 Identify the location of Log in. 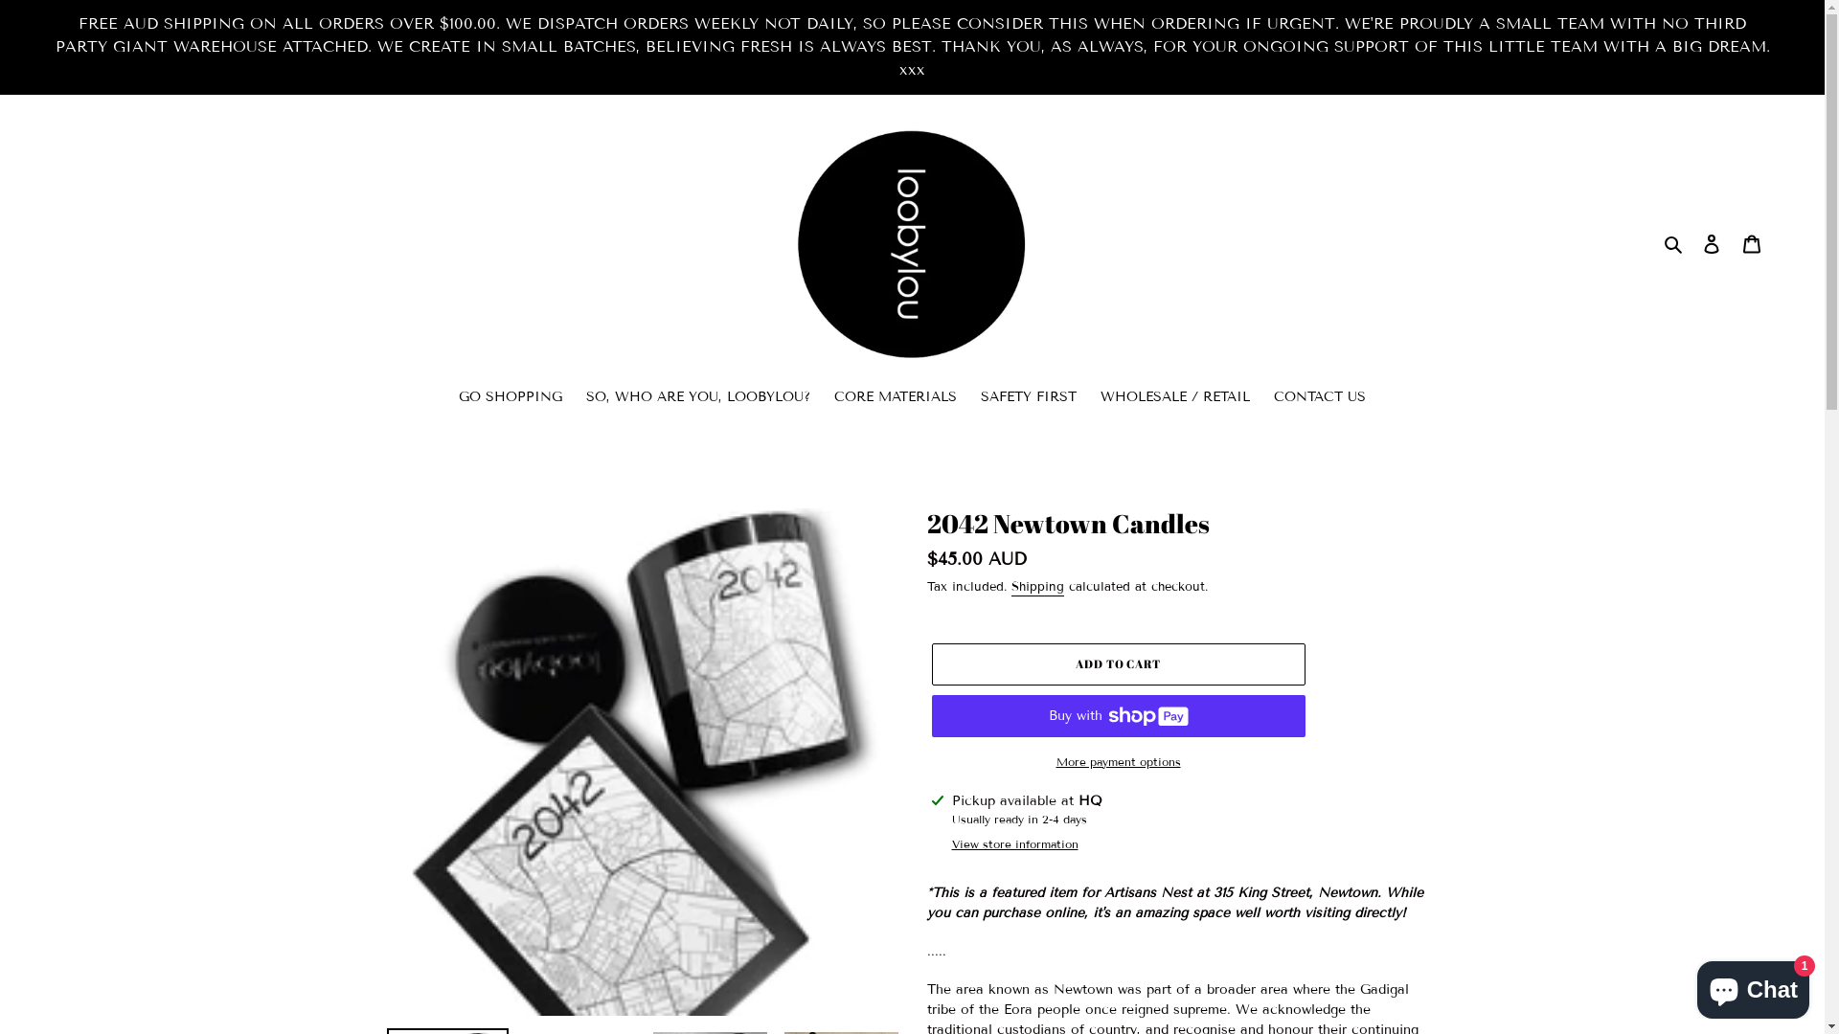
(1712, 243).